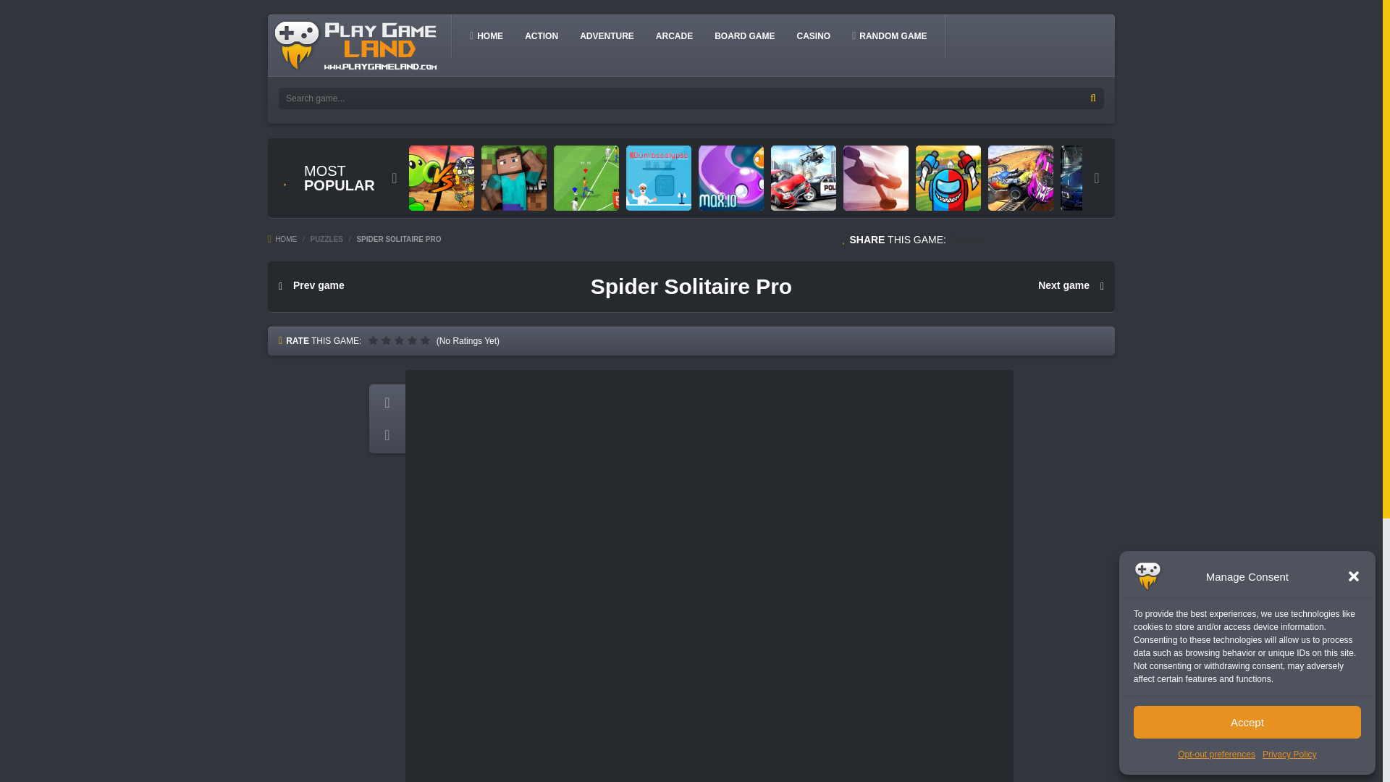  Describe the element at coordinates (967, 239) in the screenshot. I see `Twittear` at that location.